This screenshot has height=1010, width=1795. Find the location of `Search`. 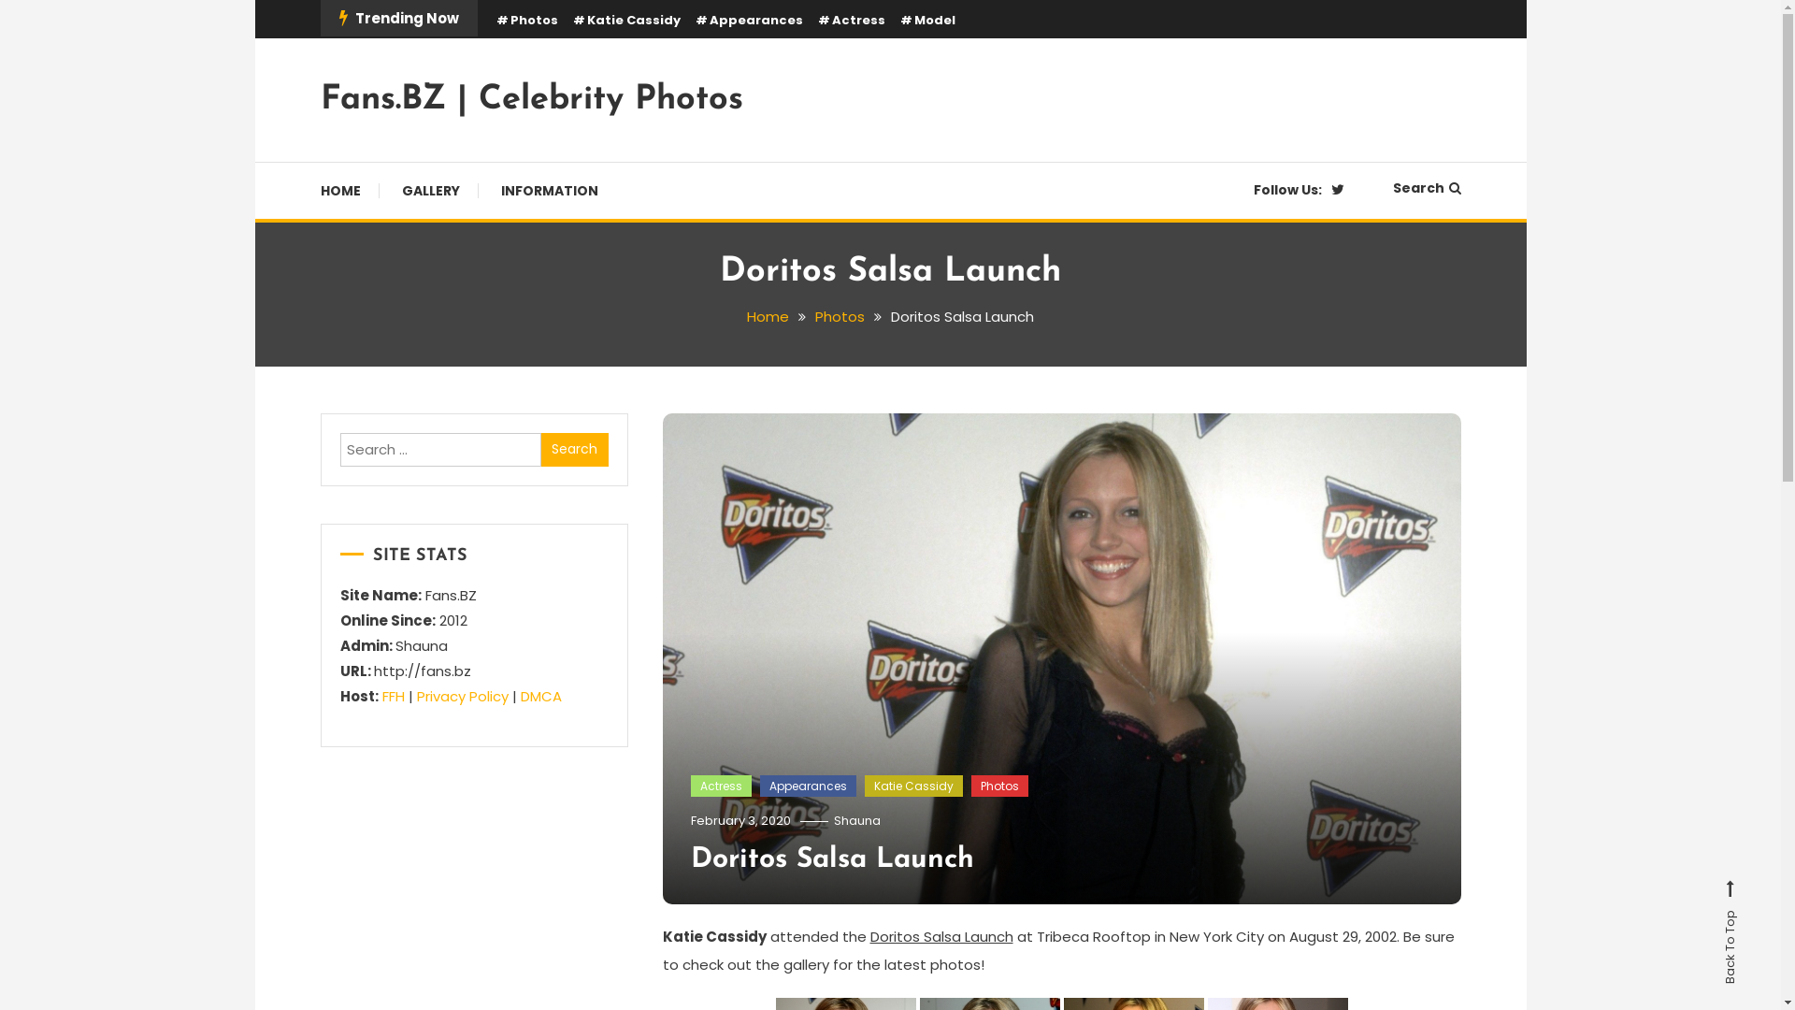

Search is located at coordinates (950, 533).